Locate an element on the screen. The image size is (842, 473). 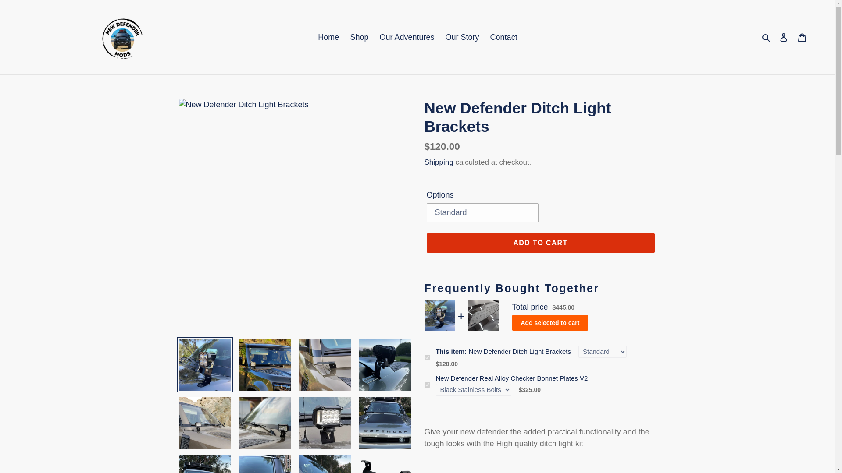
Log in is located at coordinates (784, 37).